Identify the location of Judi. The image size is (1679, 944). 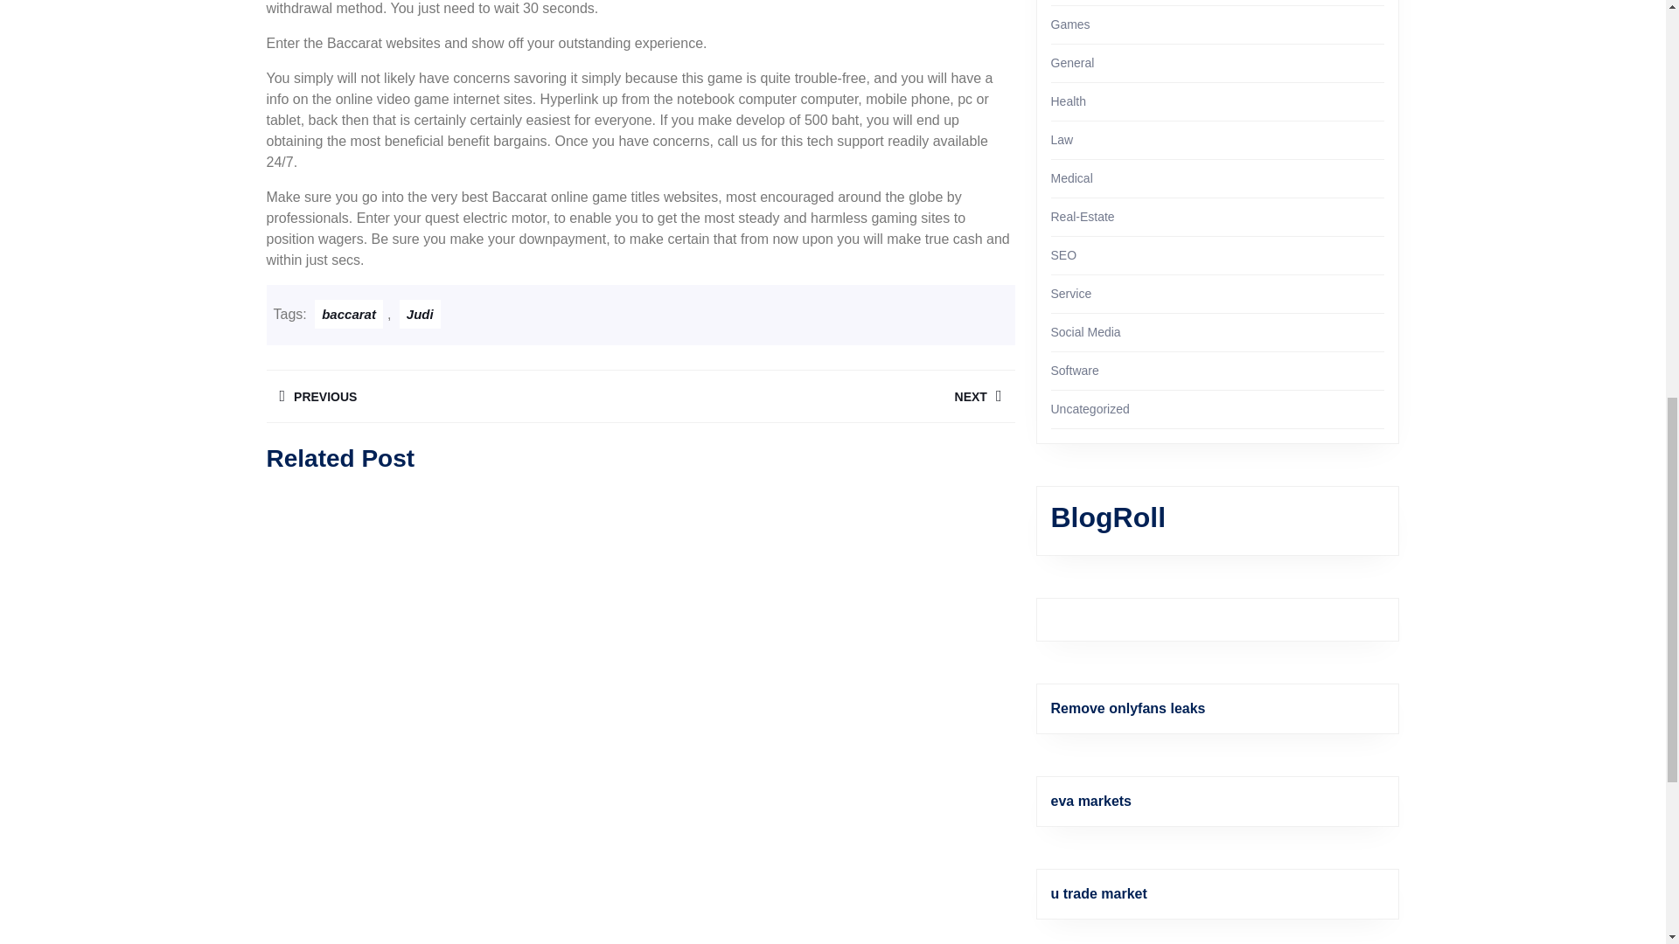
(348, 314).